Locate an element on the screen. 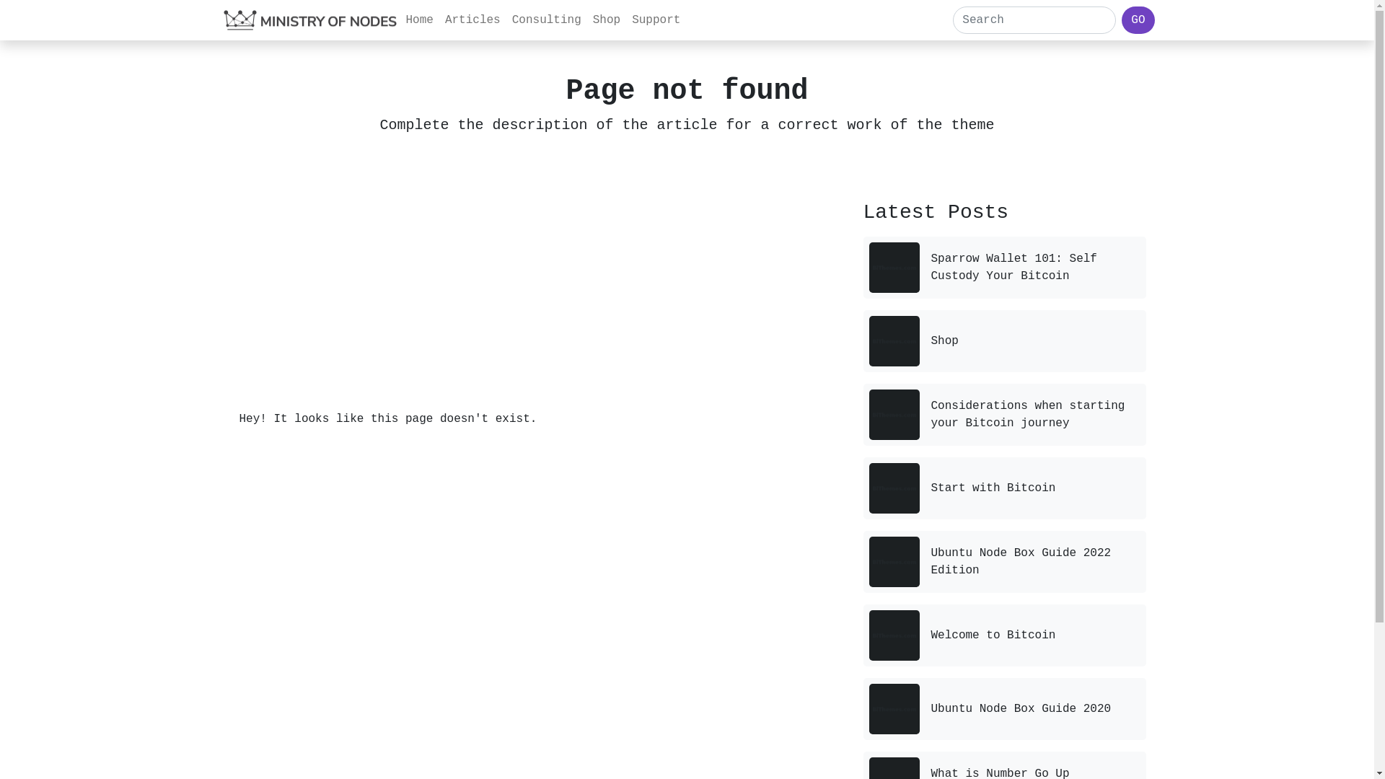 Image resolution: width=1385 pixels, height=779 pixels. Welcome to Bitcoin is located at coordinates (993, 635).